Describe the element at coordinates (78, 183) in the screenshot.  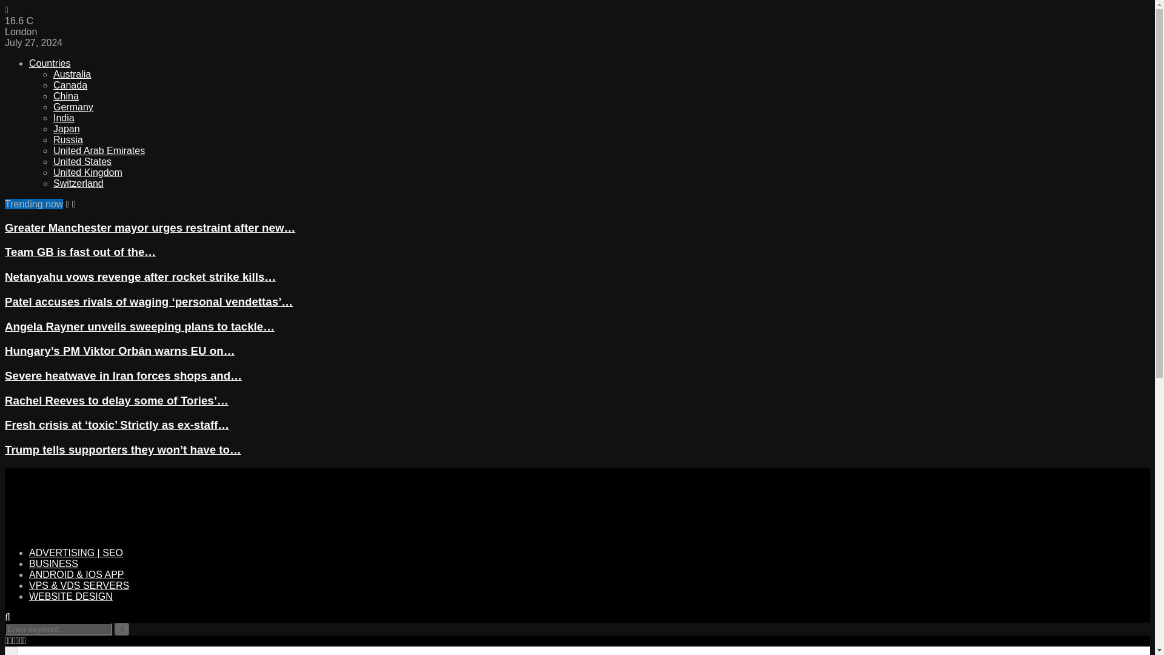
I see `Switzerland` at that location.